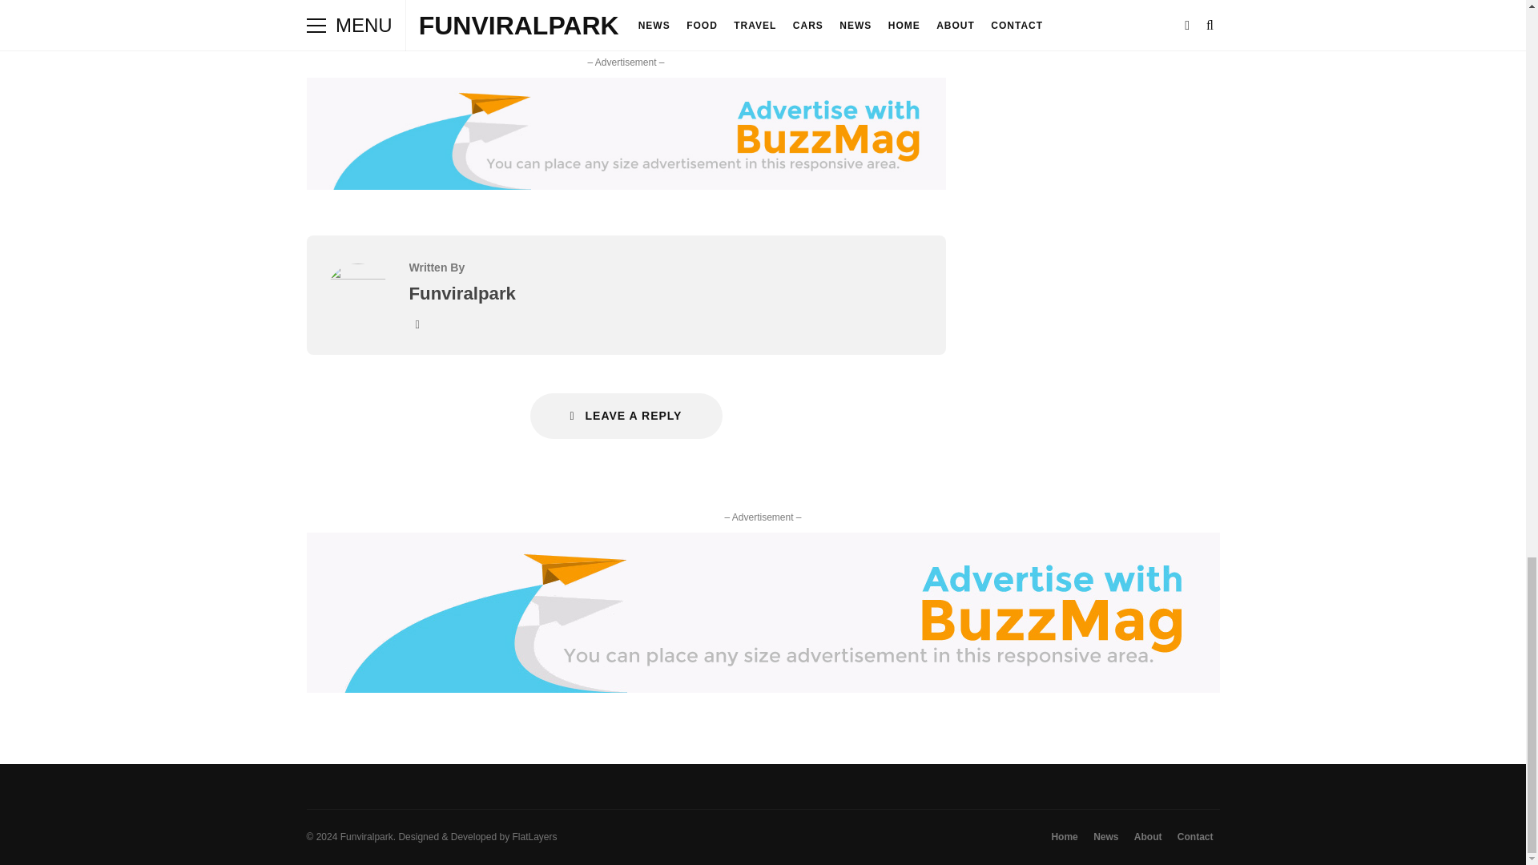  Describe the element at coordinates (1105, 837) in the screenshot. I see `News` at that location.